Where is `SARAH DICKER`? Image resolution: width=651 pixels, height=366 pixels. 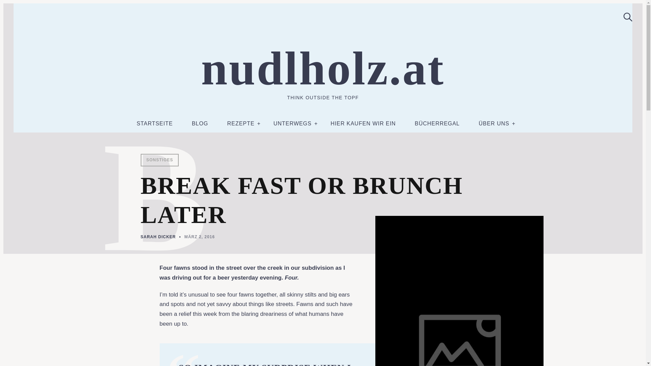 SARAH DICKER is located at coordinates (158, 237).